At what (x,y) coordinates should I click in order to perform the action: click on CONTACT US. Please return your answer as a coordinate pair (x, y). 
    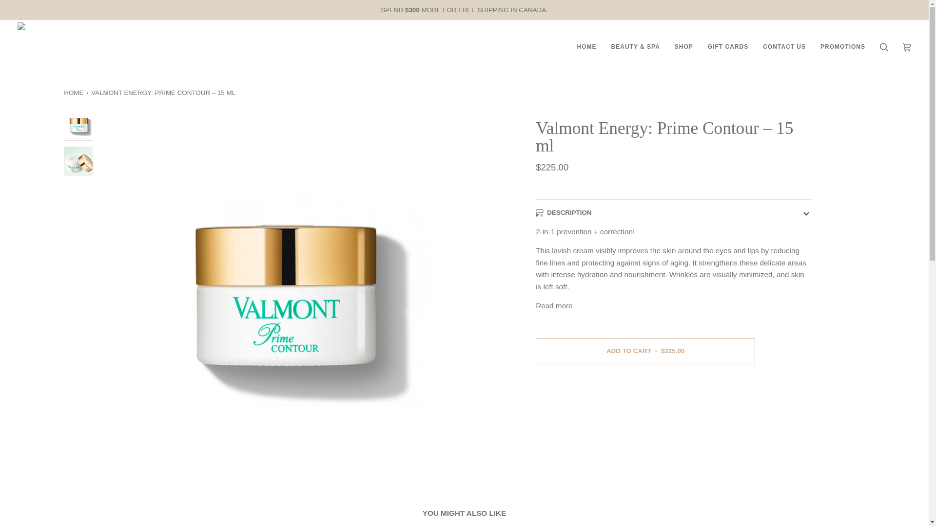
    Looking at the image, I should click on (784, 47).